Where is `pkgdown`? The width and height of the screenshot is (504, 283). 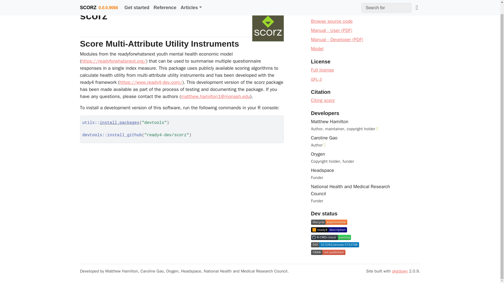
pkgdown is located at coordinates (400, 271).